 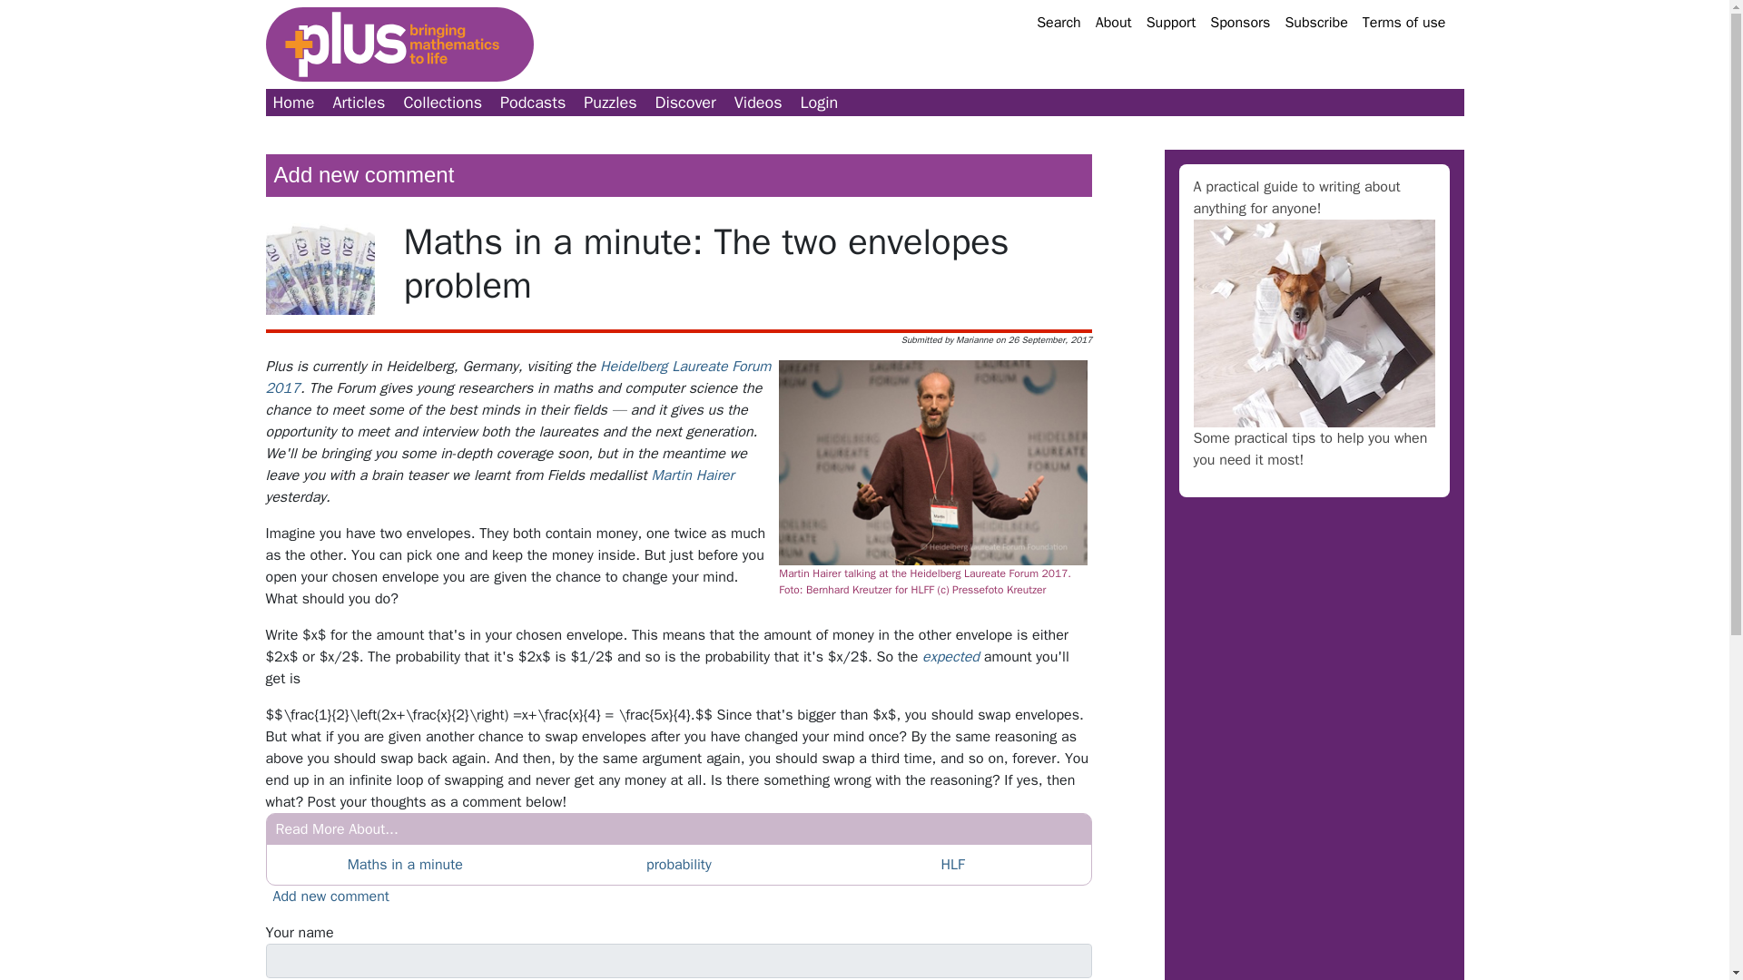 What do you see at coordinates (1171, 22) in the screenshot?
I see `Support` at bounding box center [1171, 22].